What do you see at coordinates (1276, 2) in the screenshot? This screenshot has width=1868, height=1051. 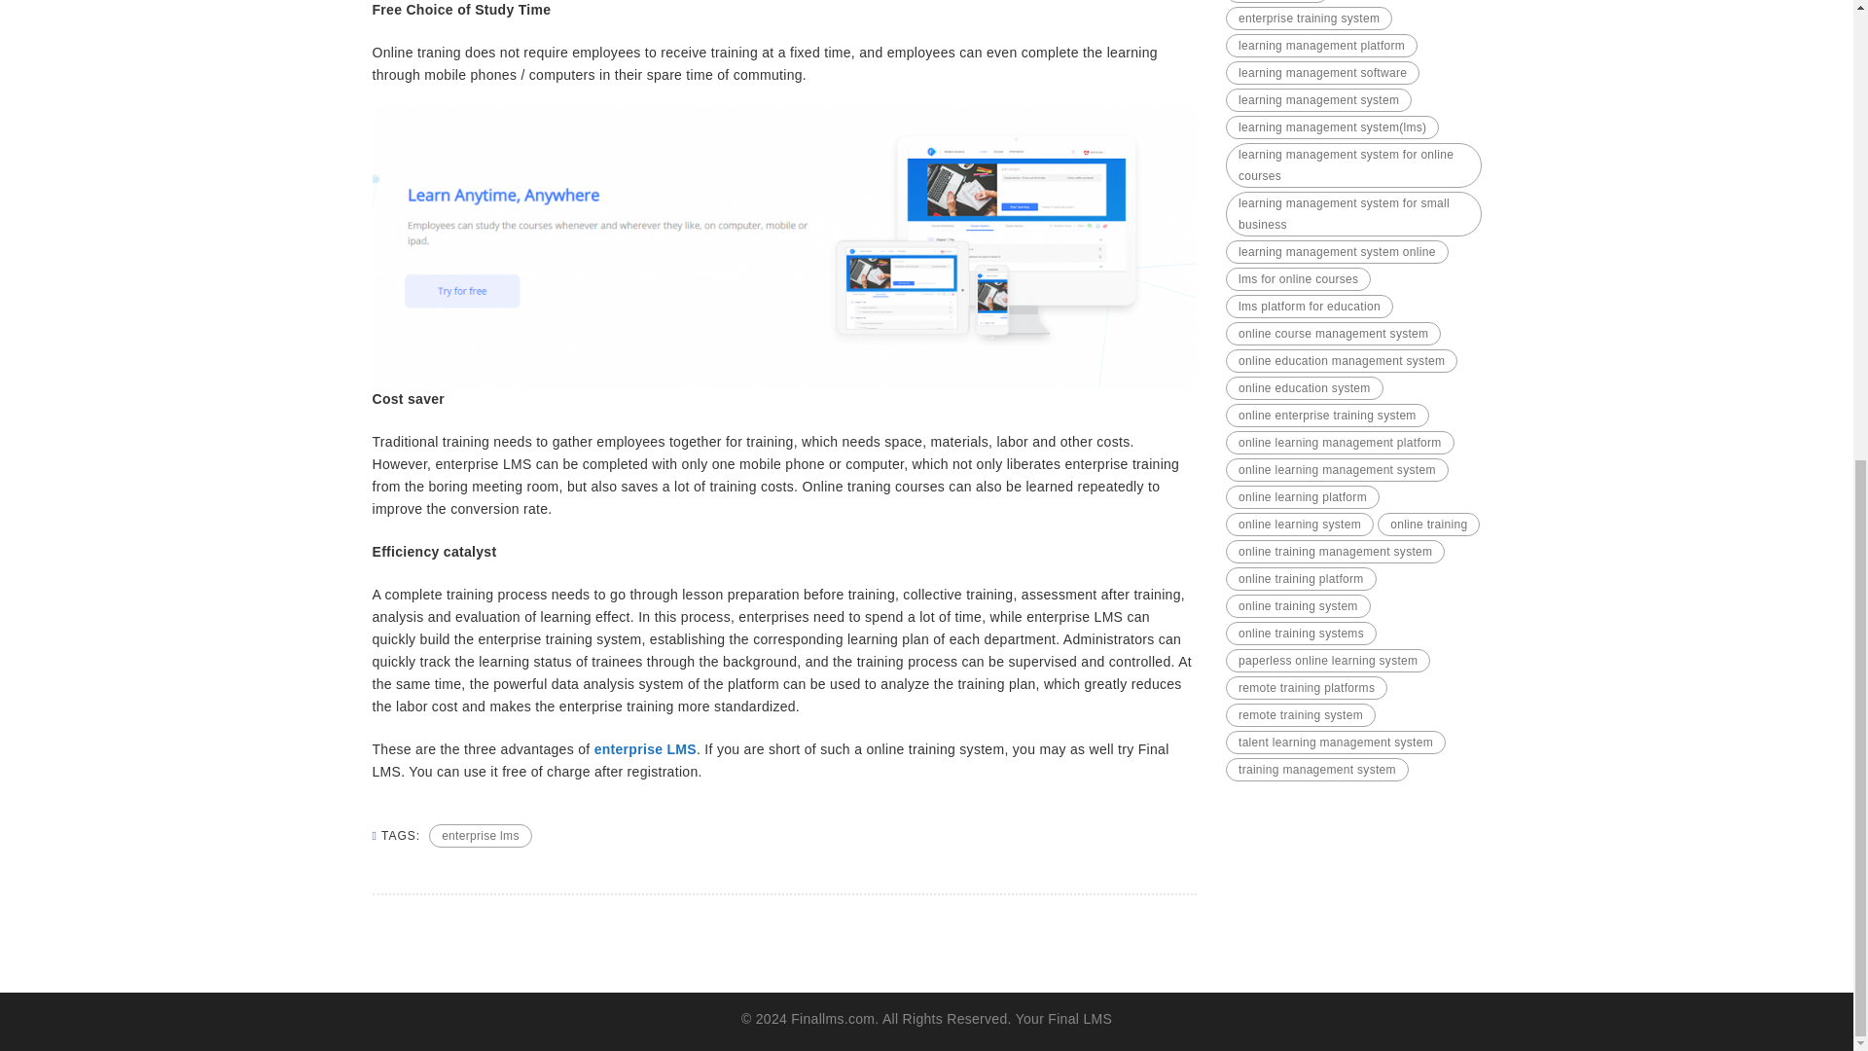 I see `enterprise lms` at bounding box center [1276, 2].